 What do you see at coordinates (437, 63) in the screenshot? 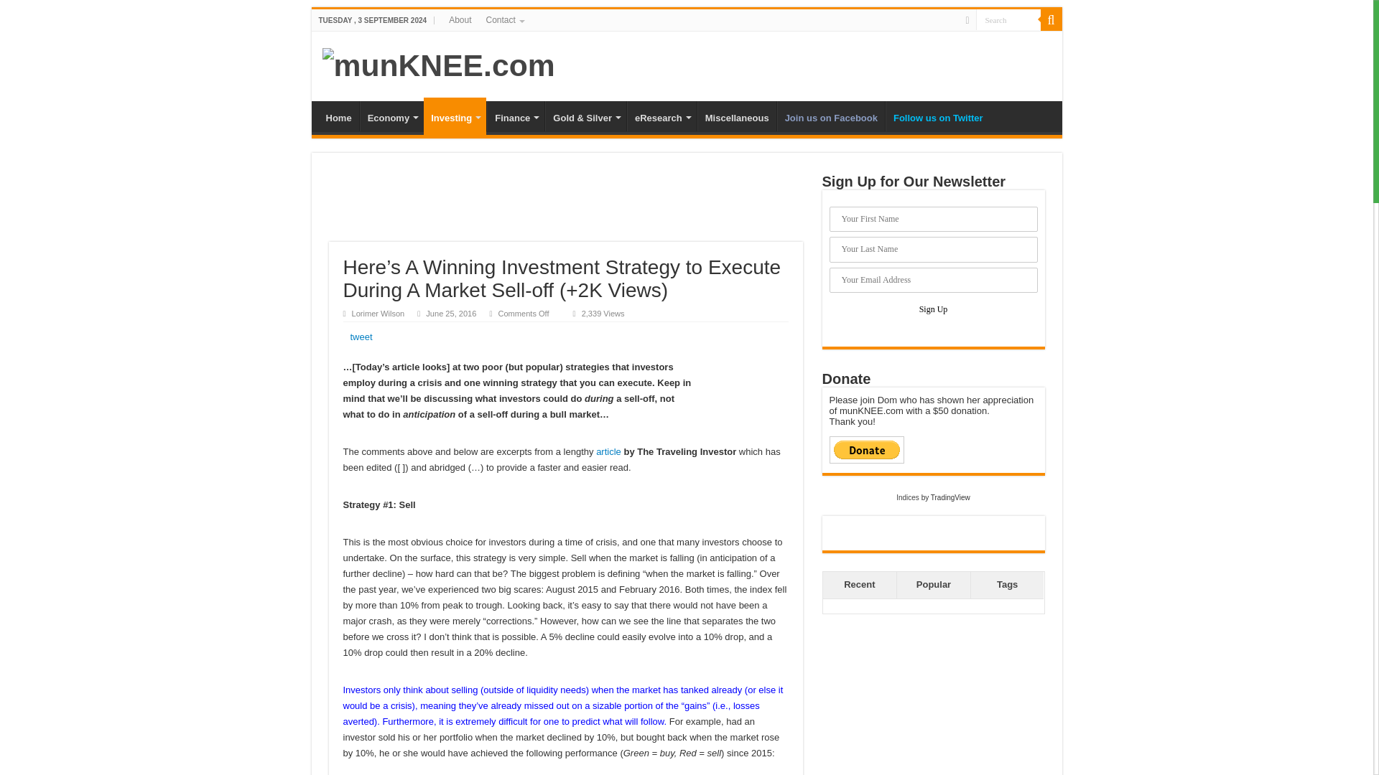
I see `munKNEE.com` at bounding box center [437, 63].